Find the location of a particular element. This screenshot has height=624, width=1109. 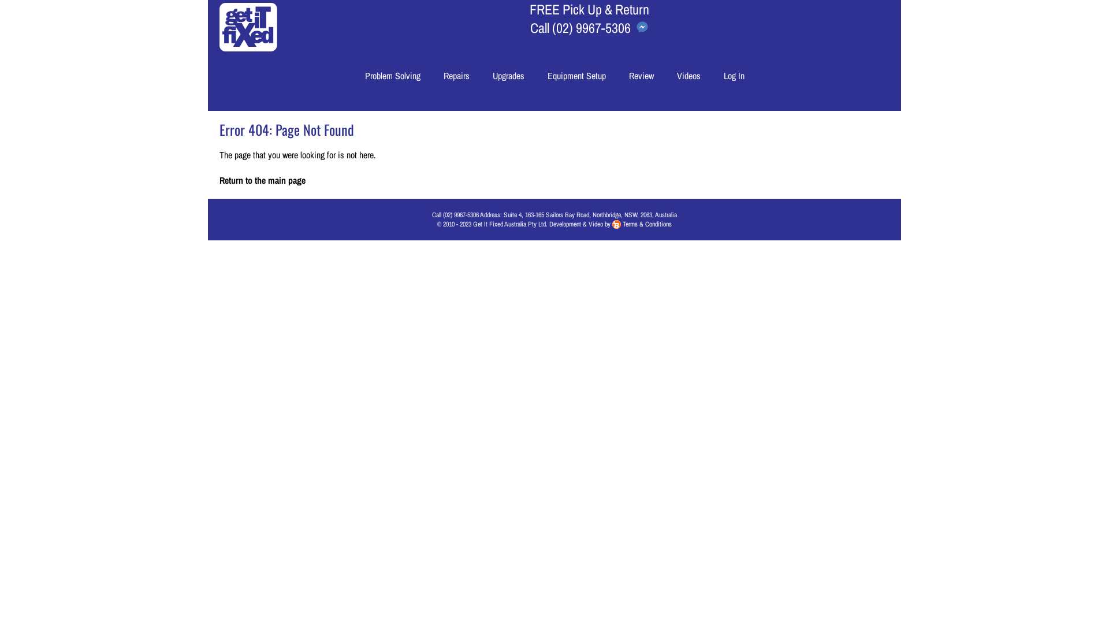

(02) 9967-5306 is located at coordinates (591, 28).